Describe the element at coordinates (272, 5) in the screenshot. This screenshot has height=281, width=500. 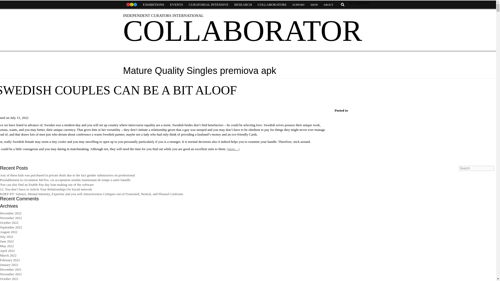
I see `COLLABORATORS` at that location.